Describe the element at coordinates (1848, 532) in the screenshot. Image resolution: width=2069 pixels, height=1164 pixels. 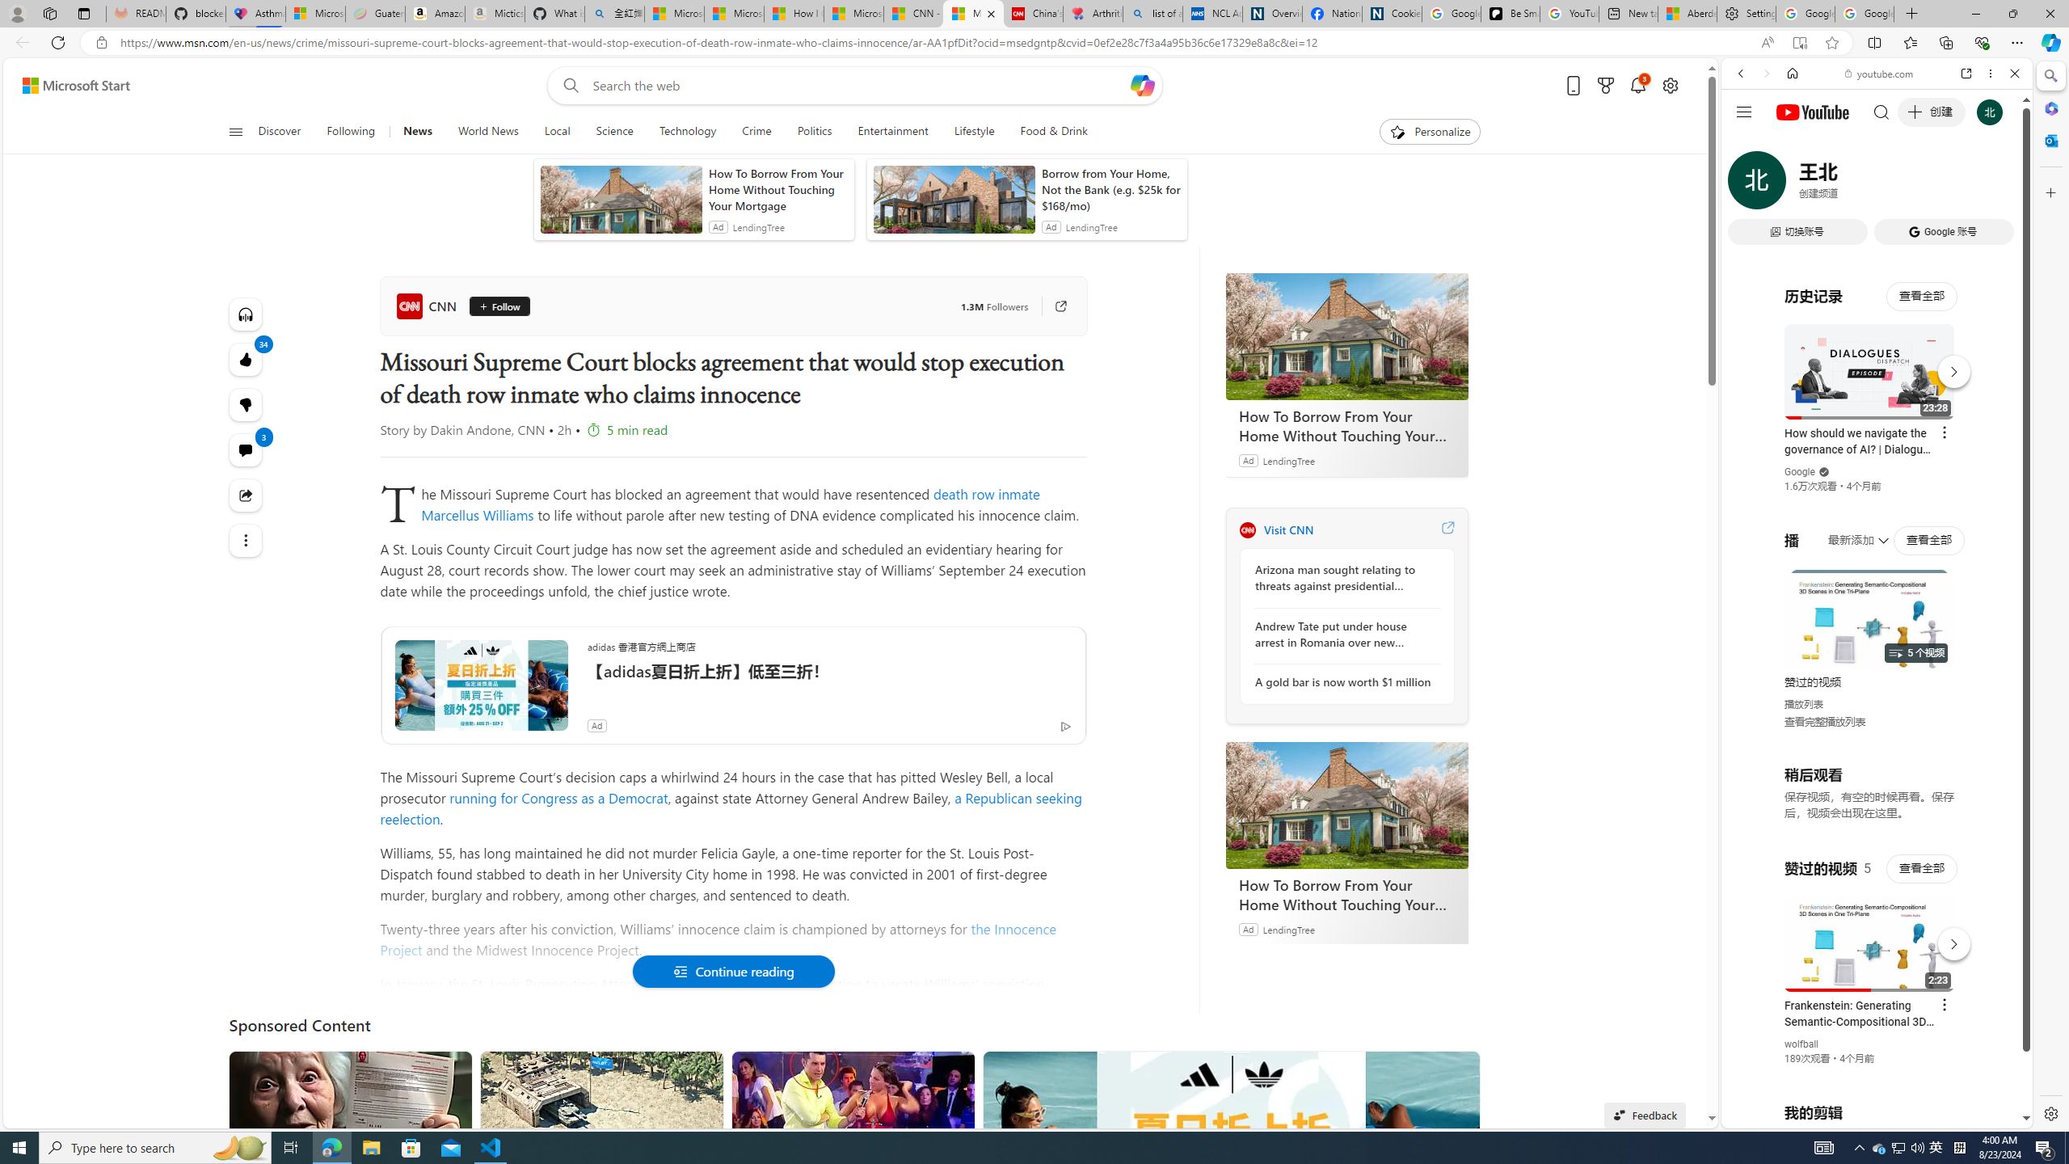
I see `Search videos from youtube.com` at that location.